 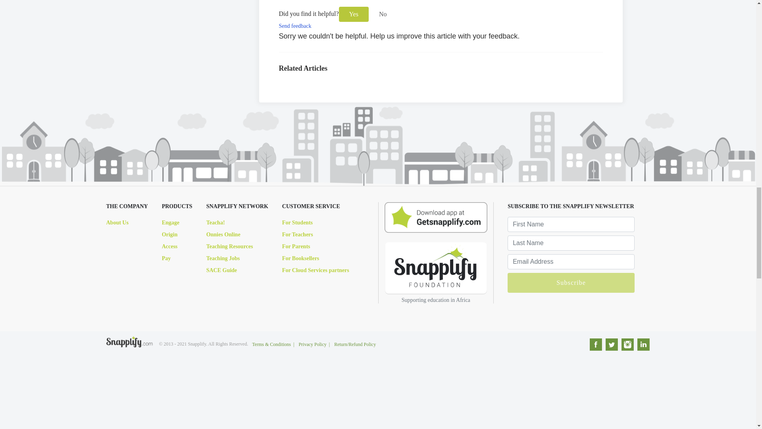 I want to click on Subscribe, so click(x=571, y=282).